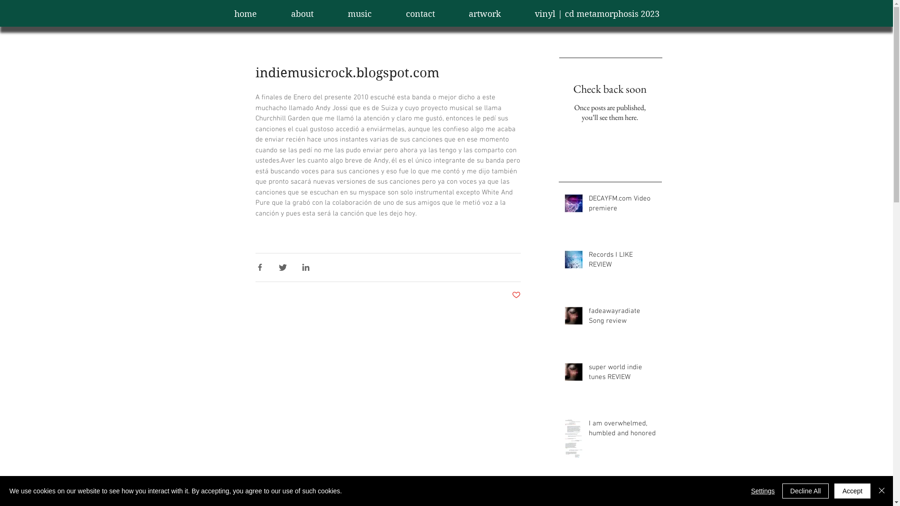 This screenshot has height=506, width=900. What do you see at coordinates (360, 14) in the screenshot?
I see `music` at bounding box center [360, 14].